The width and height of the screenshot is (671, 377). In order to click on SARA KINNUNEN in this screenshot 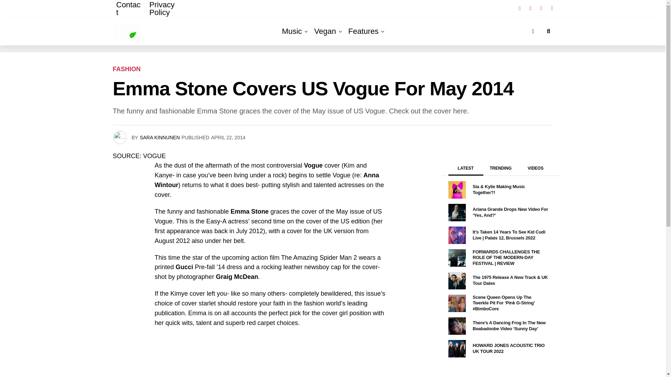, I will do `click(159, 137)`.